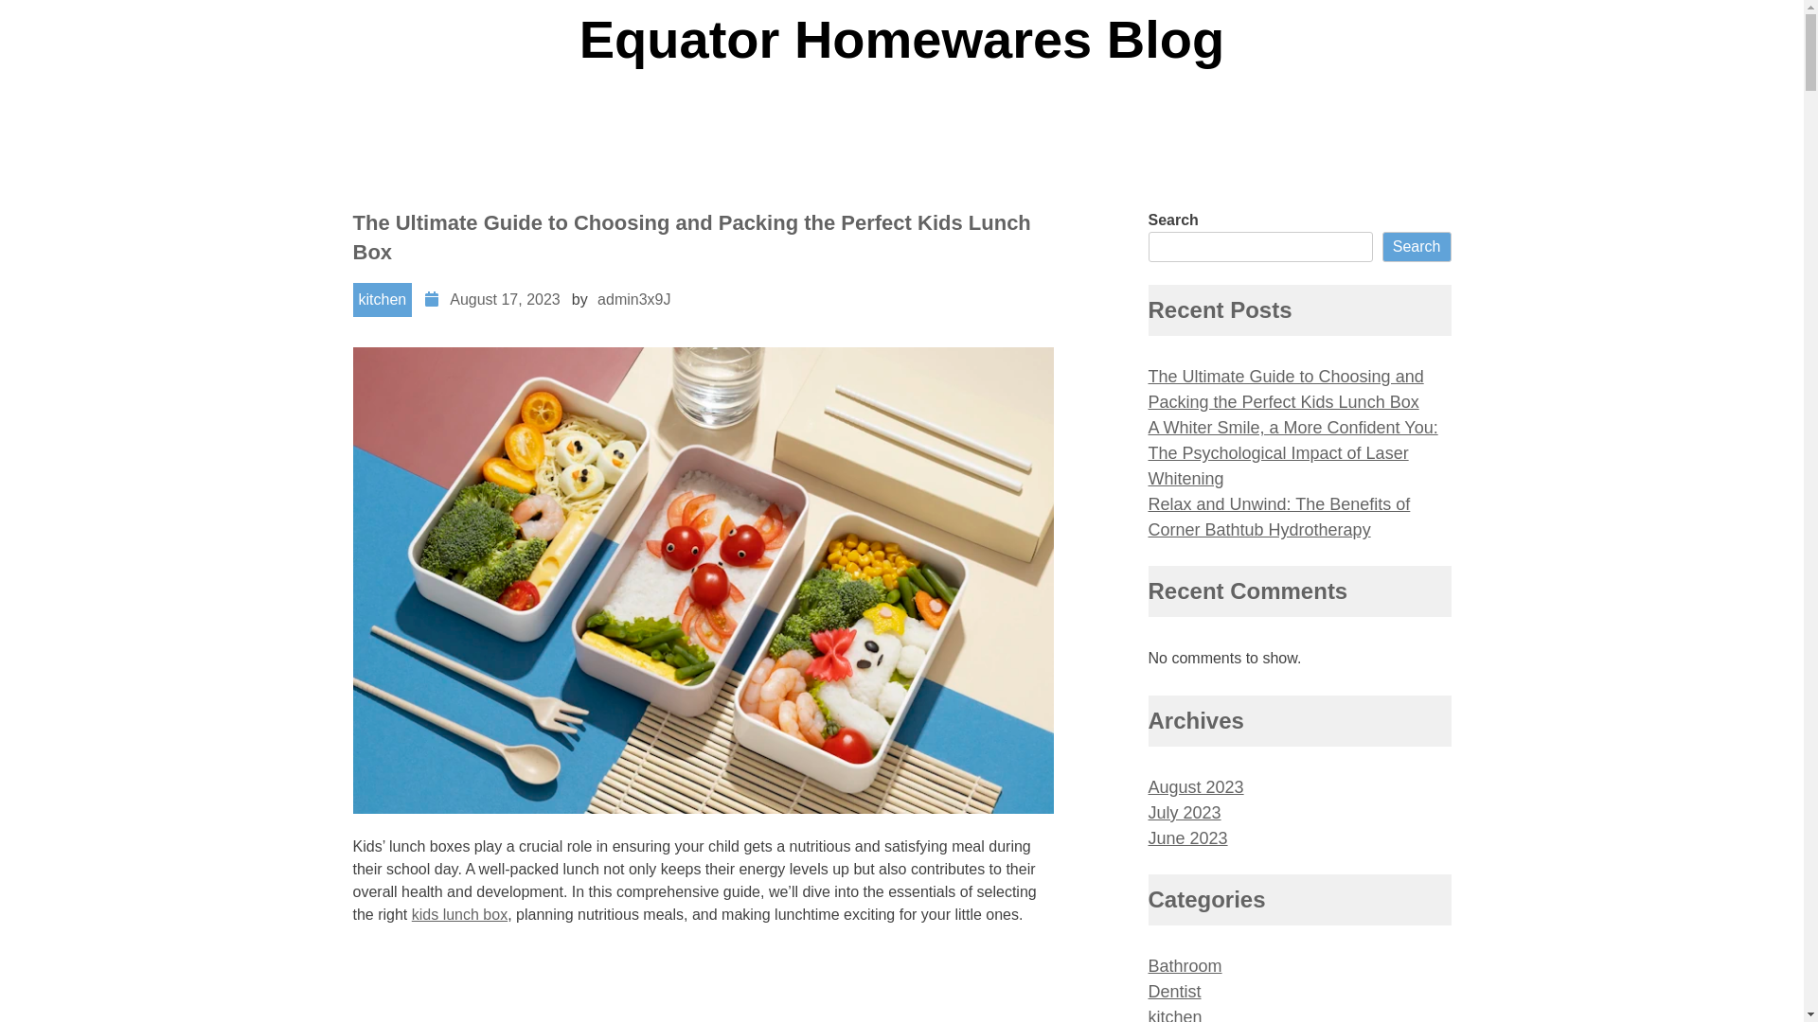 The image size is (1818, 1022). What do you see at coordinates (901, 40) in the screenshot?
I see `Equator Homewares Blog` at bounding box center [901, 40].